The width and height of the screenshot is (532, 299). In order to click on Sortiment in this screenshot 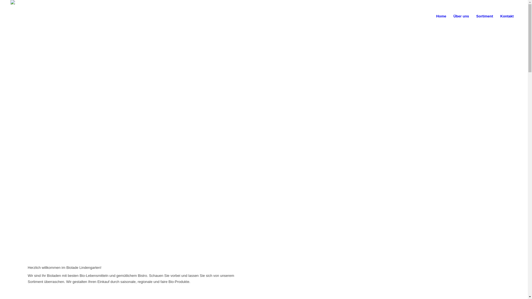, I will do `click(485, 16)`.